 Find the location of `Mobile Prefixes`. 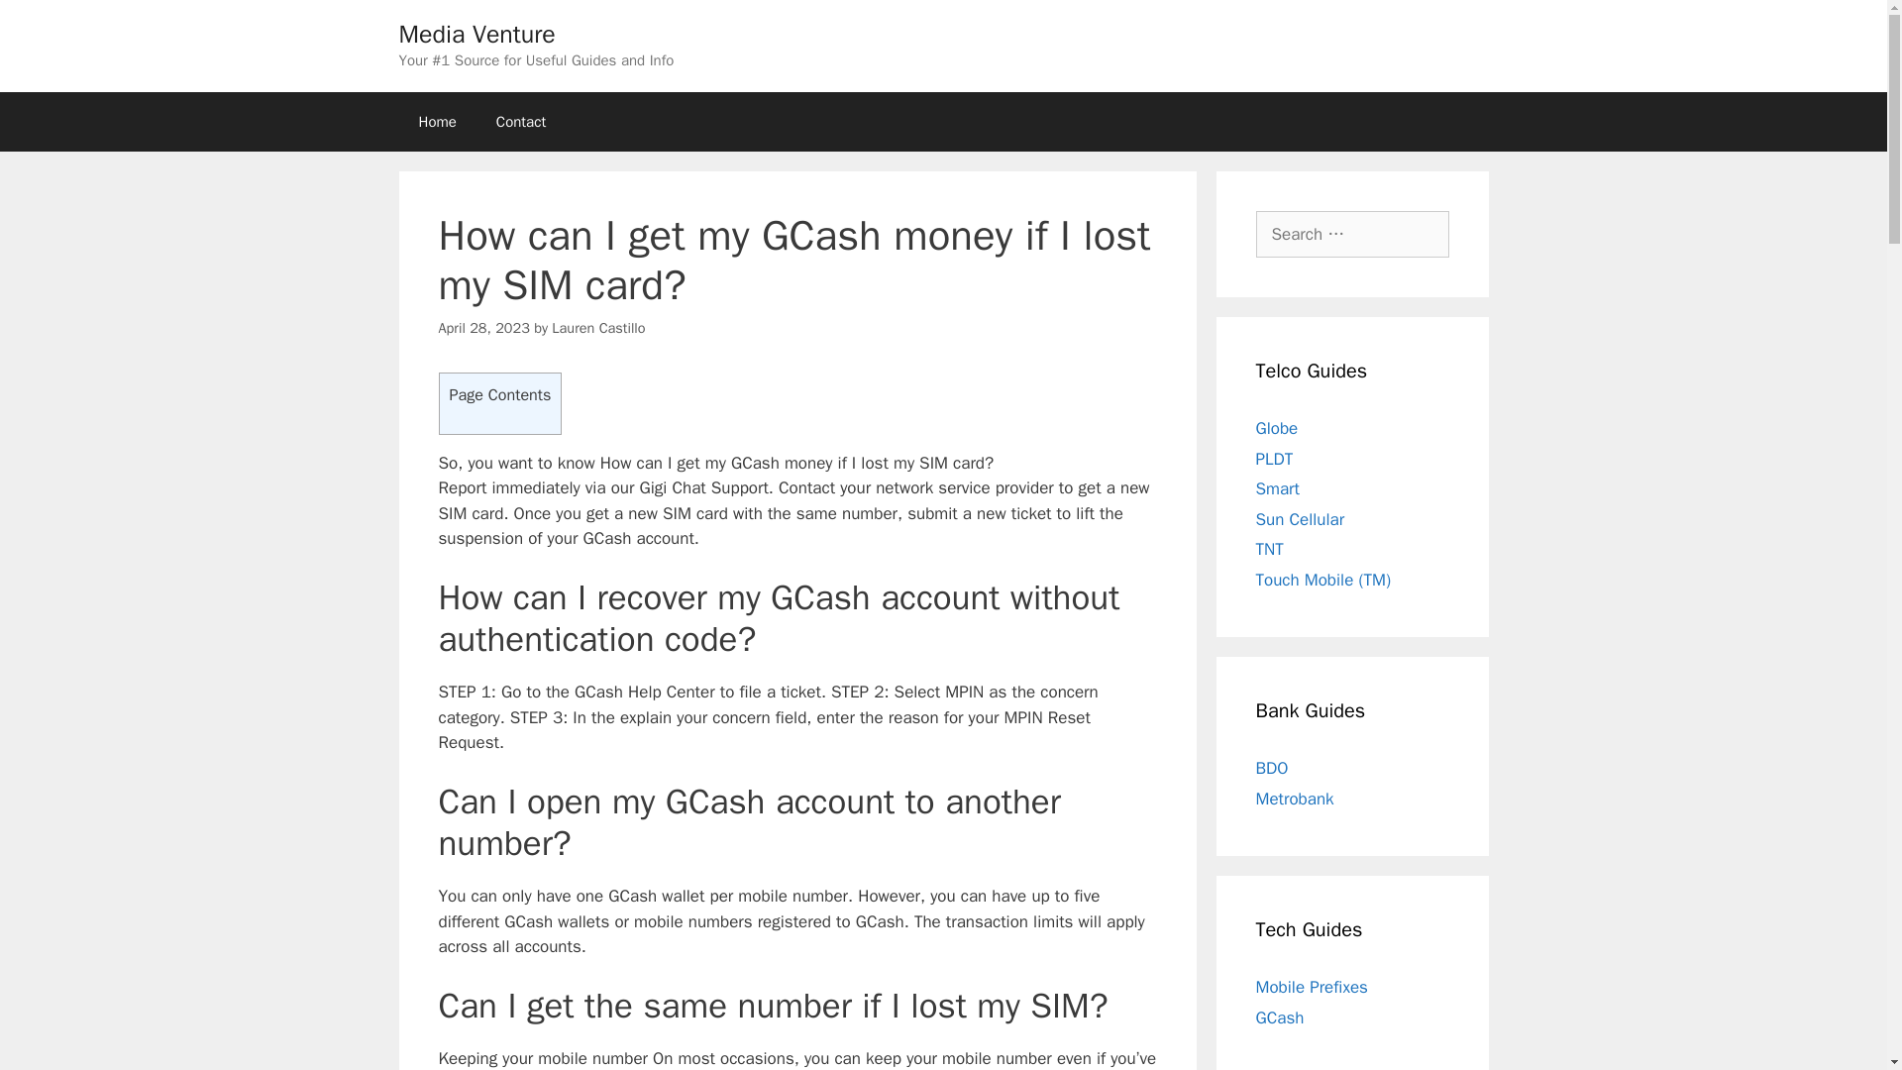

Mobile Prefixes is located at coordinates (1312, 987).